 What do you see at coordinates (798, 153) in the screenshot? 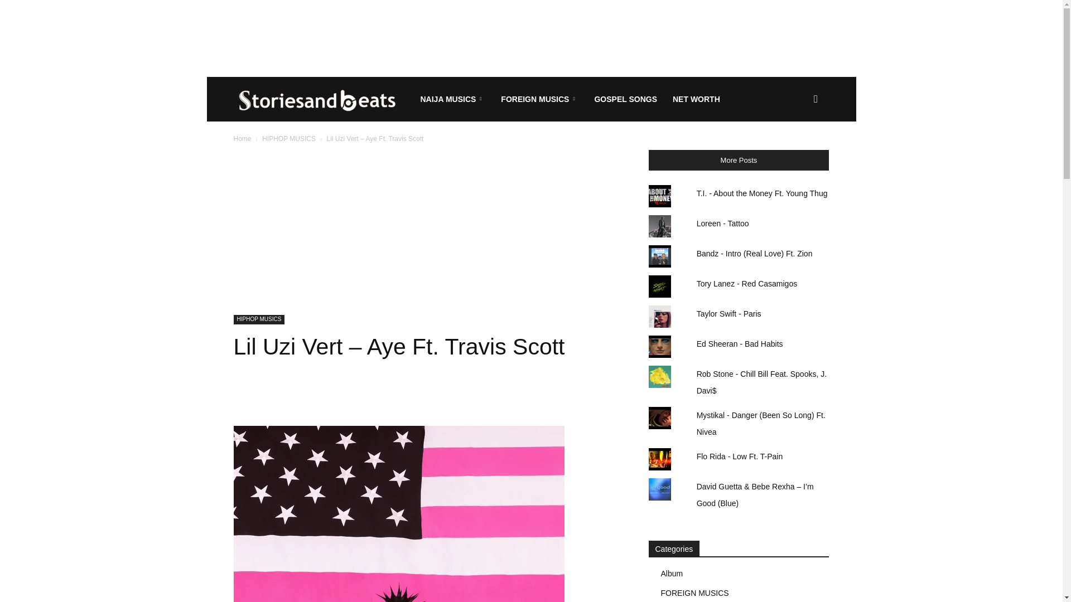
I see `Search` at bounding box center [798, 153].